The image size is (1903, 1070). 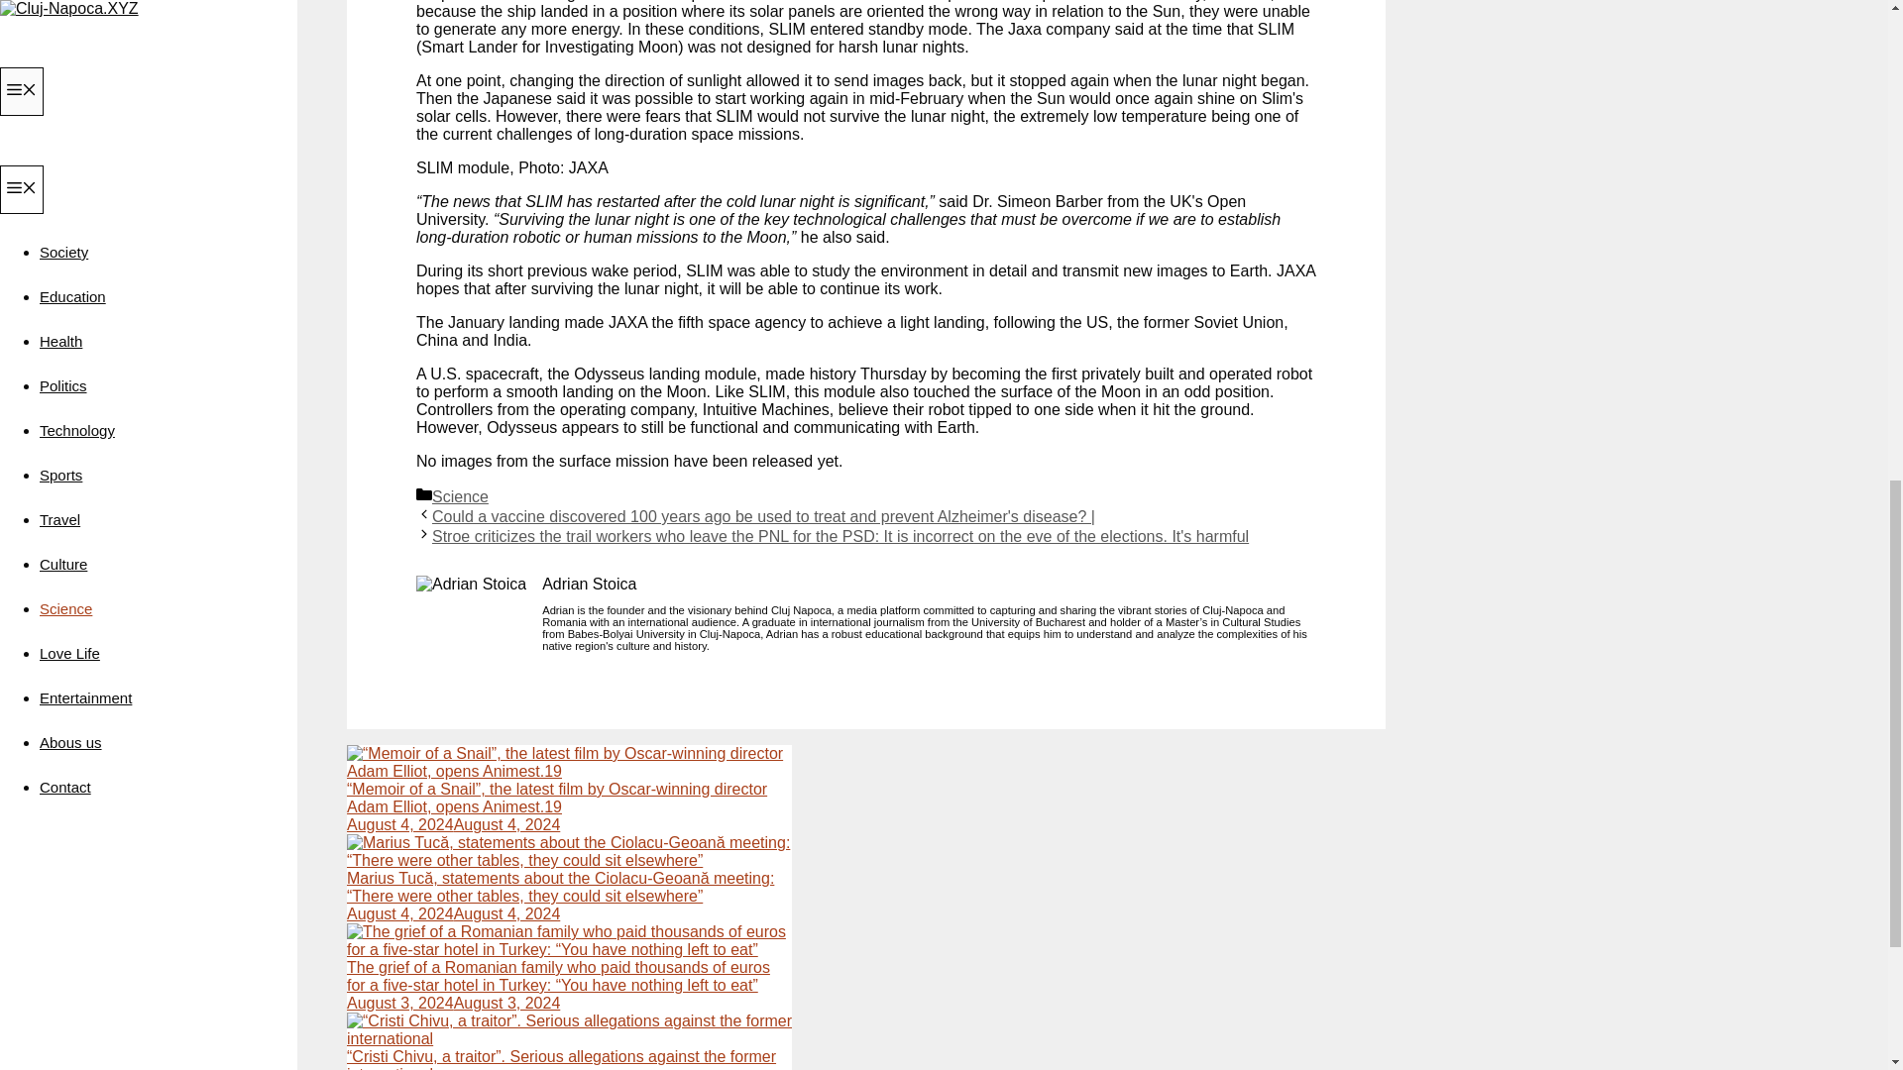 I want to click on Science, so click(x=460, y=495).